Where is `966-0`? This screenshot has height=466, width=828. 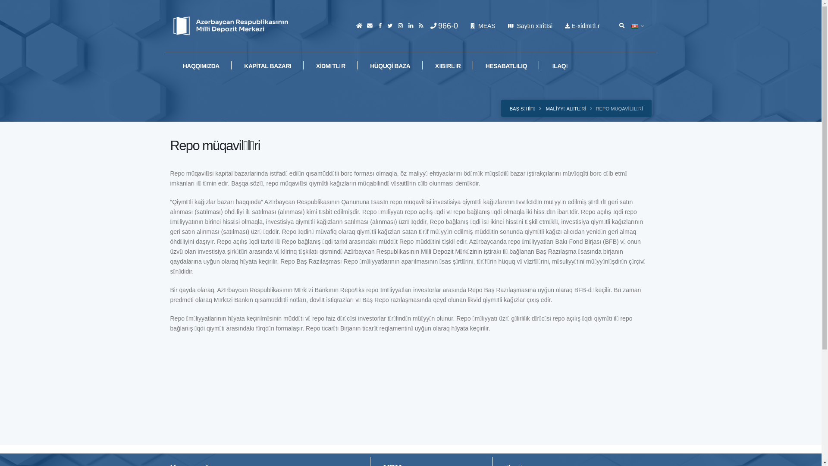 966-0 is located at coordinates (444, 26).